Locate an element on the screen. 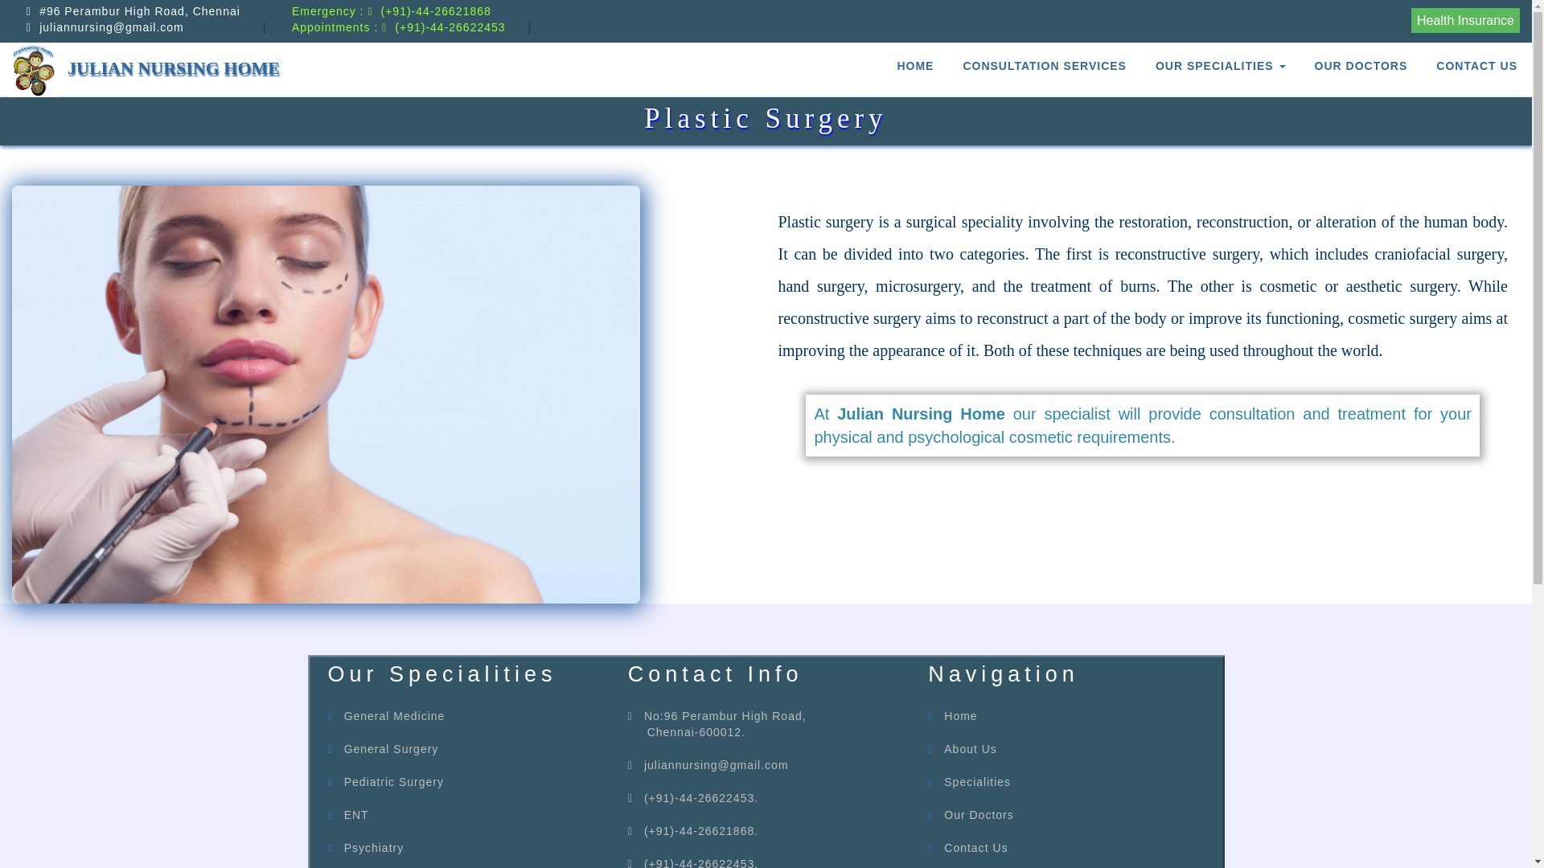  HOME is located at coordinates (914, 58).